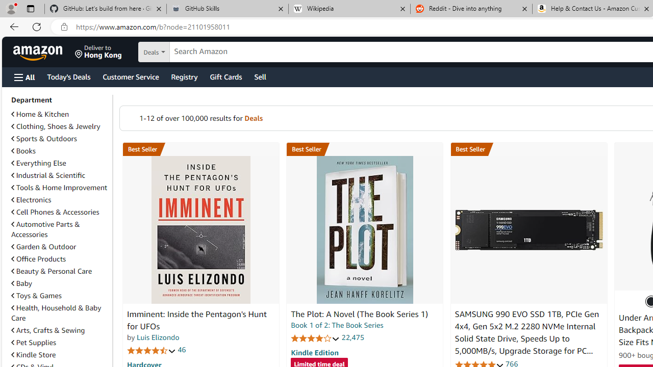 This screenshot has width=653, height=367. What do you see at coordinates (365, 149) in the screenshot?
I see `Best Seller in Heist Thrillers` at bounding box center [365, 149].